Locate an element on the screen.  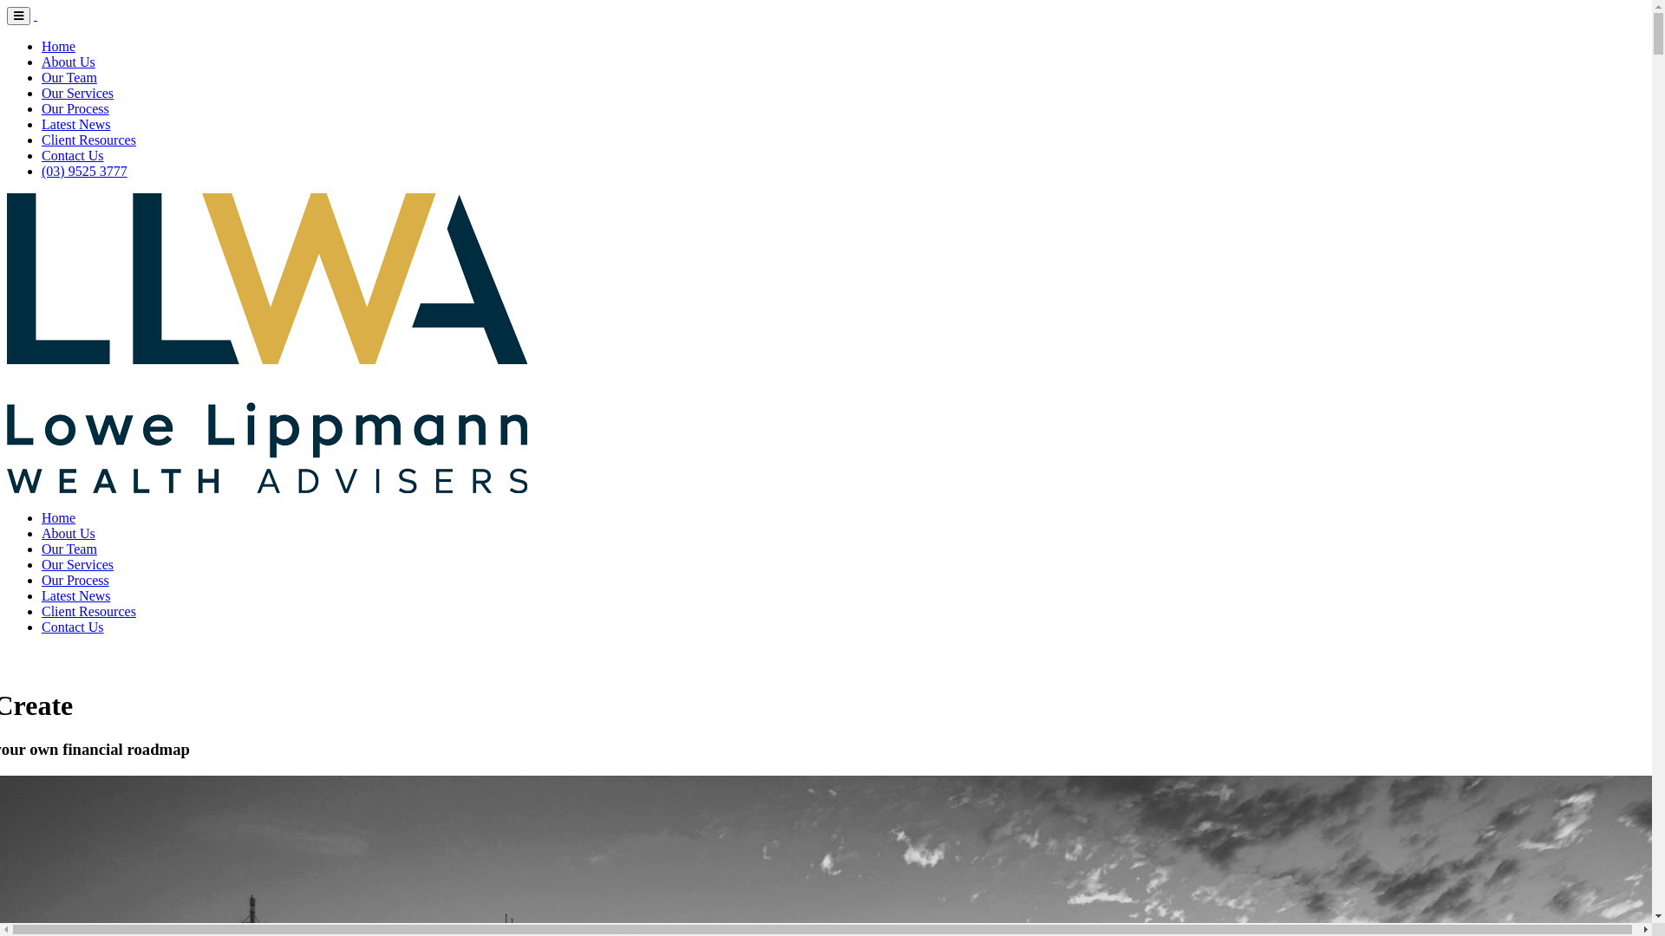
Home is located at coordinates (59, 518).